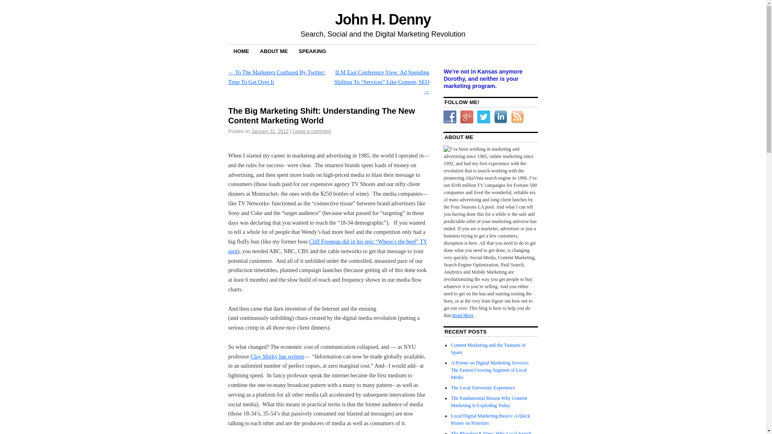 This screenshot has height=434, width=772. Describe the element at coordinates (488, 349) in the screenshot. I see `Content Marketing and the Tsunami of Spam` at that location.